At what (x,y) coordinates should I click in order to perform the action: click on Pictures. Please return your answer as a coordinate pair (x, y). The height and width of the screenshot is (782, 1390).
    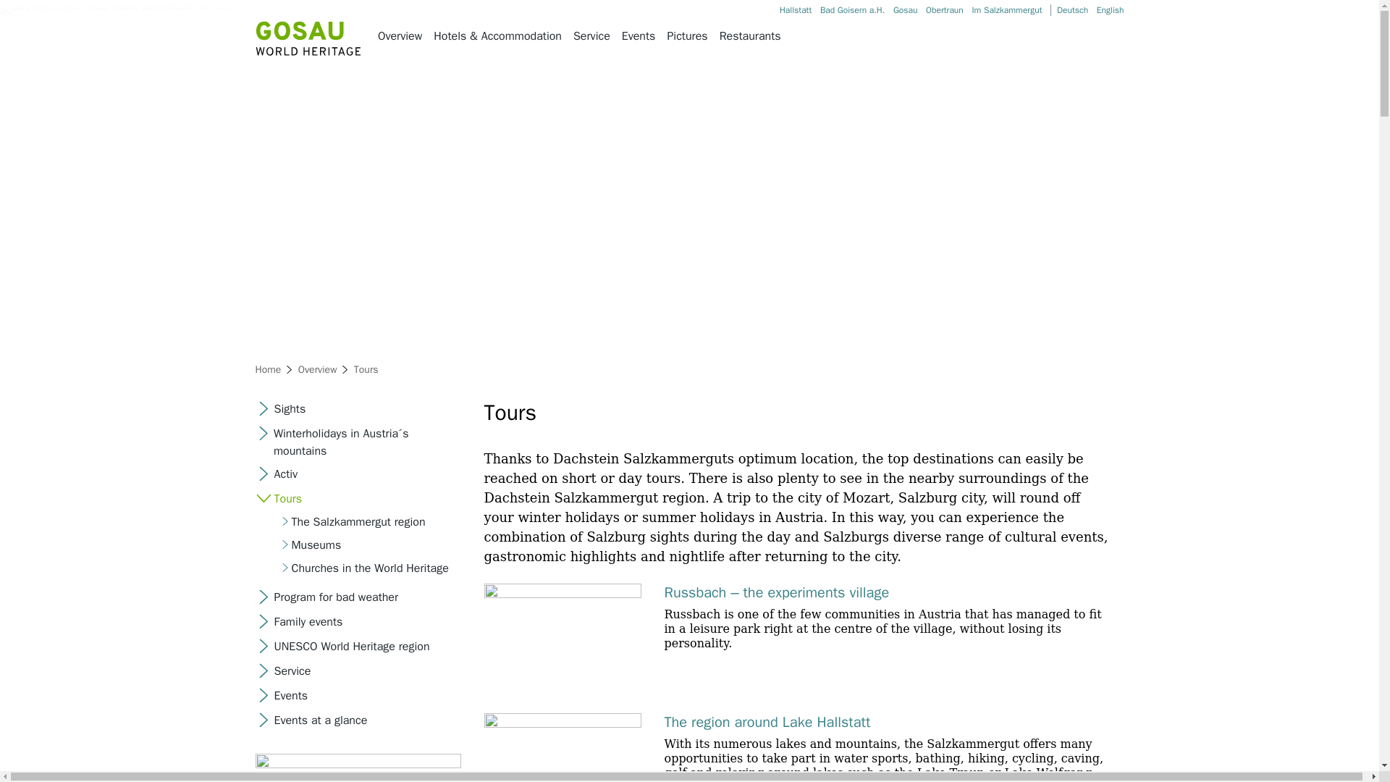
    Looking at the image, I should click on (687, 36).